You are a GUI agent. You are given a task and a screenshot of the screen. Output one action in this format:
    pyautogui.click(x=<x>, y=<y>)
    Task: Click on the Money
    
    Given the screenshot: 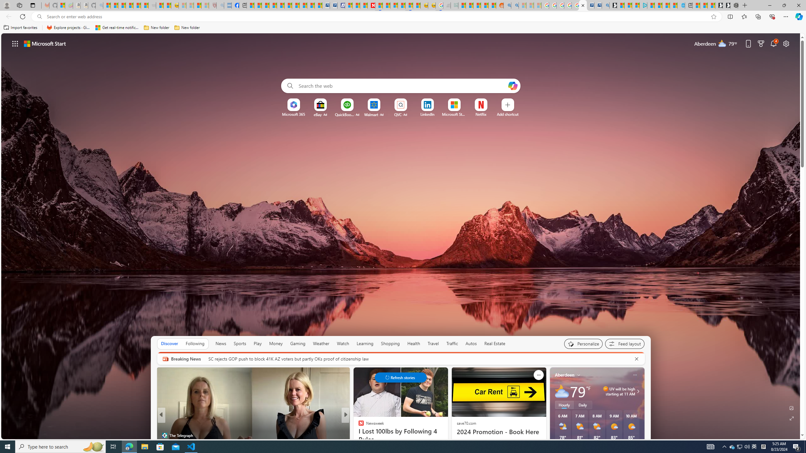 What is the action you would take?
    pyautogui.click(x=275, y=344)
    